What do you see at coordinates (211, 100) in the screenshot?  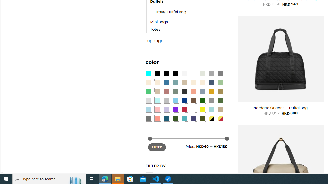 I see `Gray` at bounding box center [211, 100].